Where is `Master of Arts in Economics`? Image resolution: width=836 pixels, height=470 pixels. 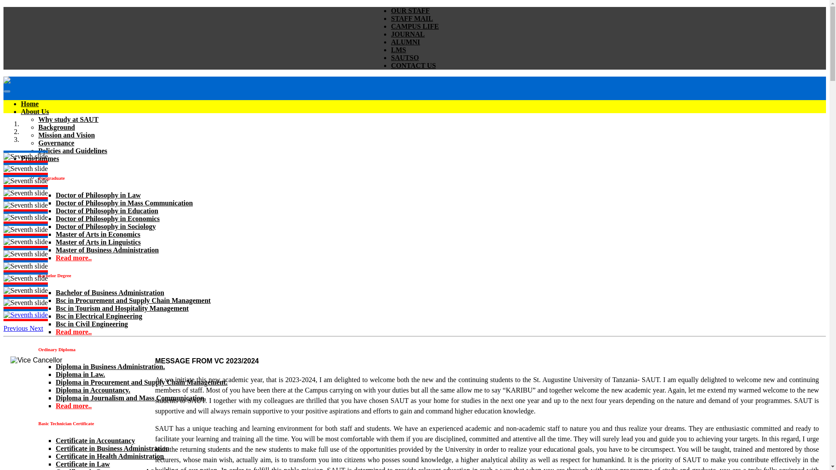
Master of Arts in Economics is located at coordinates (98, 234).